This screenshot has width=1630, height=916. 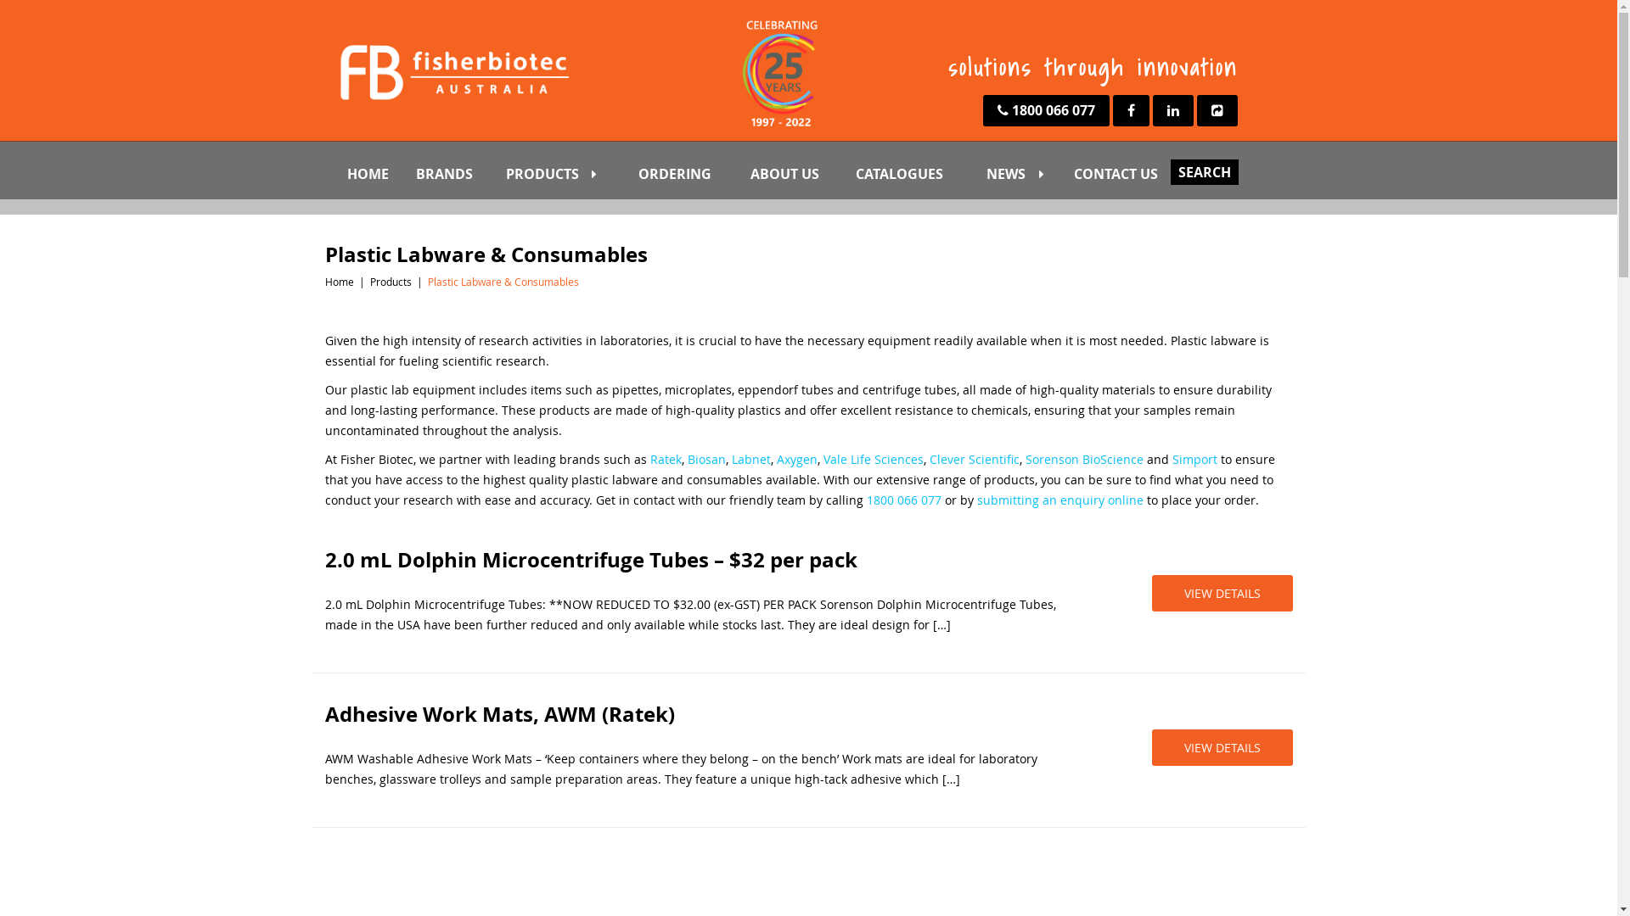 I want to click on VIEW DETAILS, so click(x=1222, y=748).